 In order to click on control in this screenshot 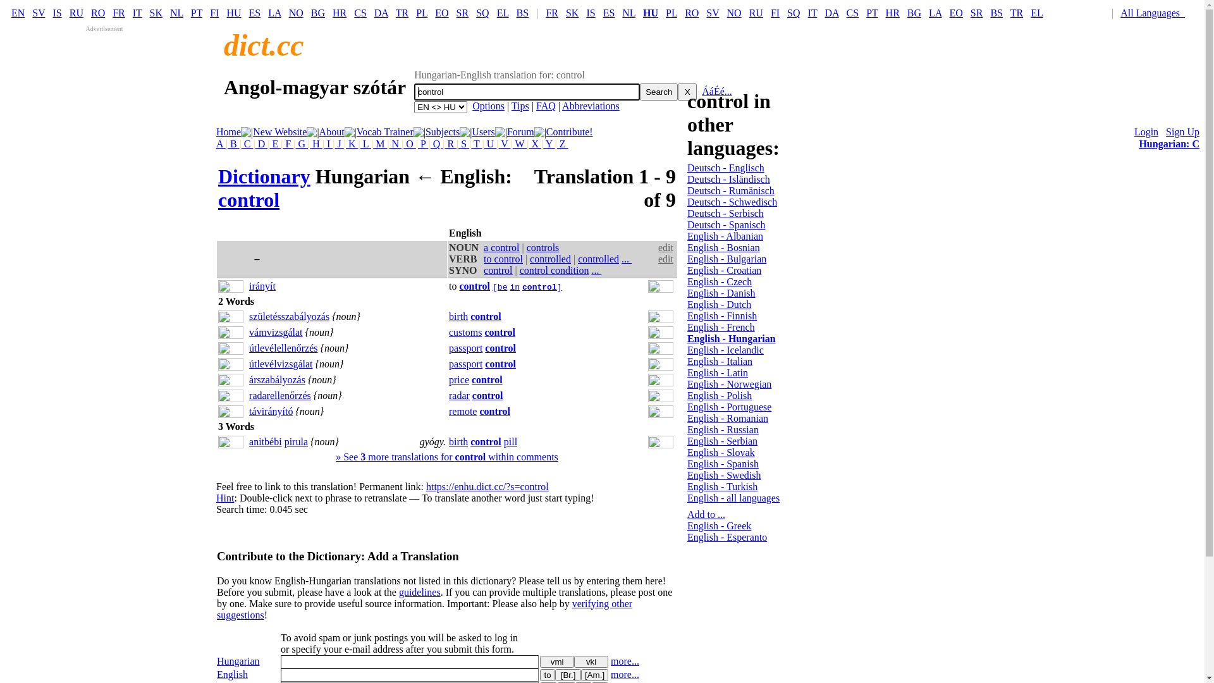, I will do `click(498, 271)`.